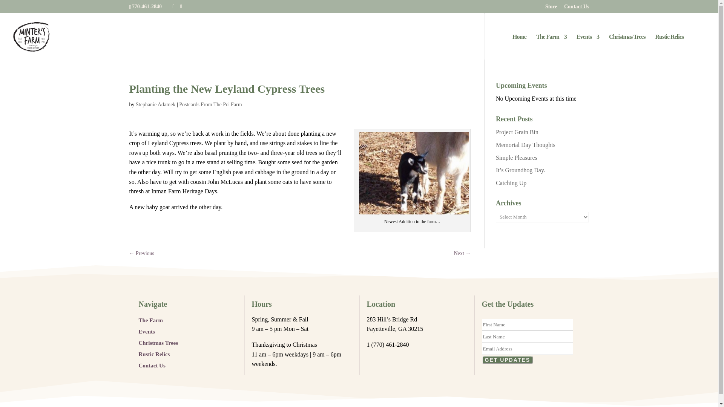  I want to click on Store, so click(551, 8).